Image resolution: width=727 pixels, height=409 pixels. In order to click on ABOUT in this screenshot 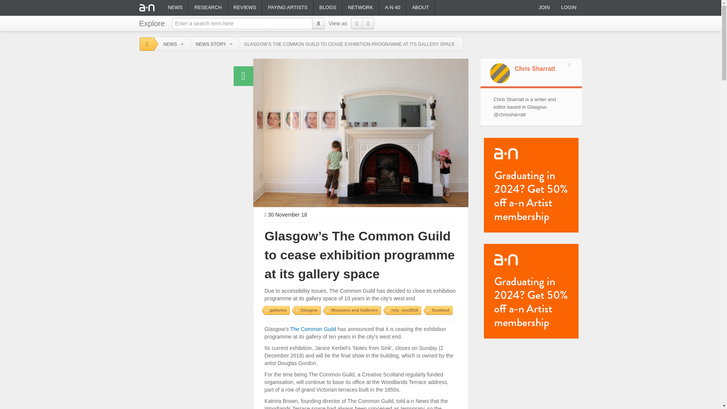, I will do `click(420, 8)`.